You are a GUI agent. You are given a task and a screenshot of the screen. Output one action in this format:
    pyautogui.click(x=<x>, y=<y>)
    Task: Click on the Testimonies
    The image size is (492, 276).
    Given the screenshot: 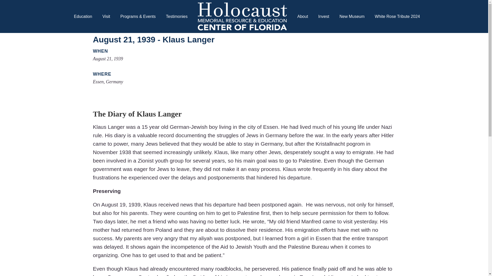 What is the action you would take?
    pyautogui.click(x=177, y=16)
    